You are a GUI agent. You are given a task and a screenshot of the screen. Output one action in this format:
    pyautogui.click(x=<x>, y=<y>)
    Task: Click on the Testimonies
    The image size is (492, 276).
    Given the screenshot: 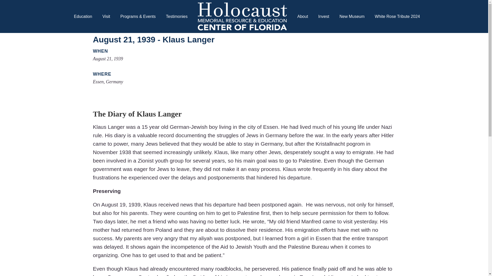 What is the action you would take?
    pyautogui.click(x=177, y=16)
    